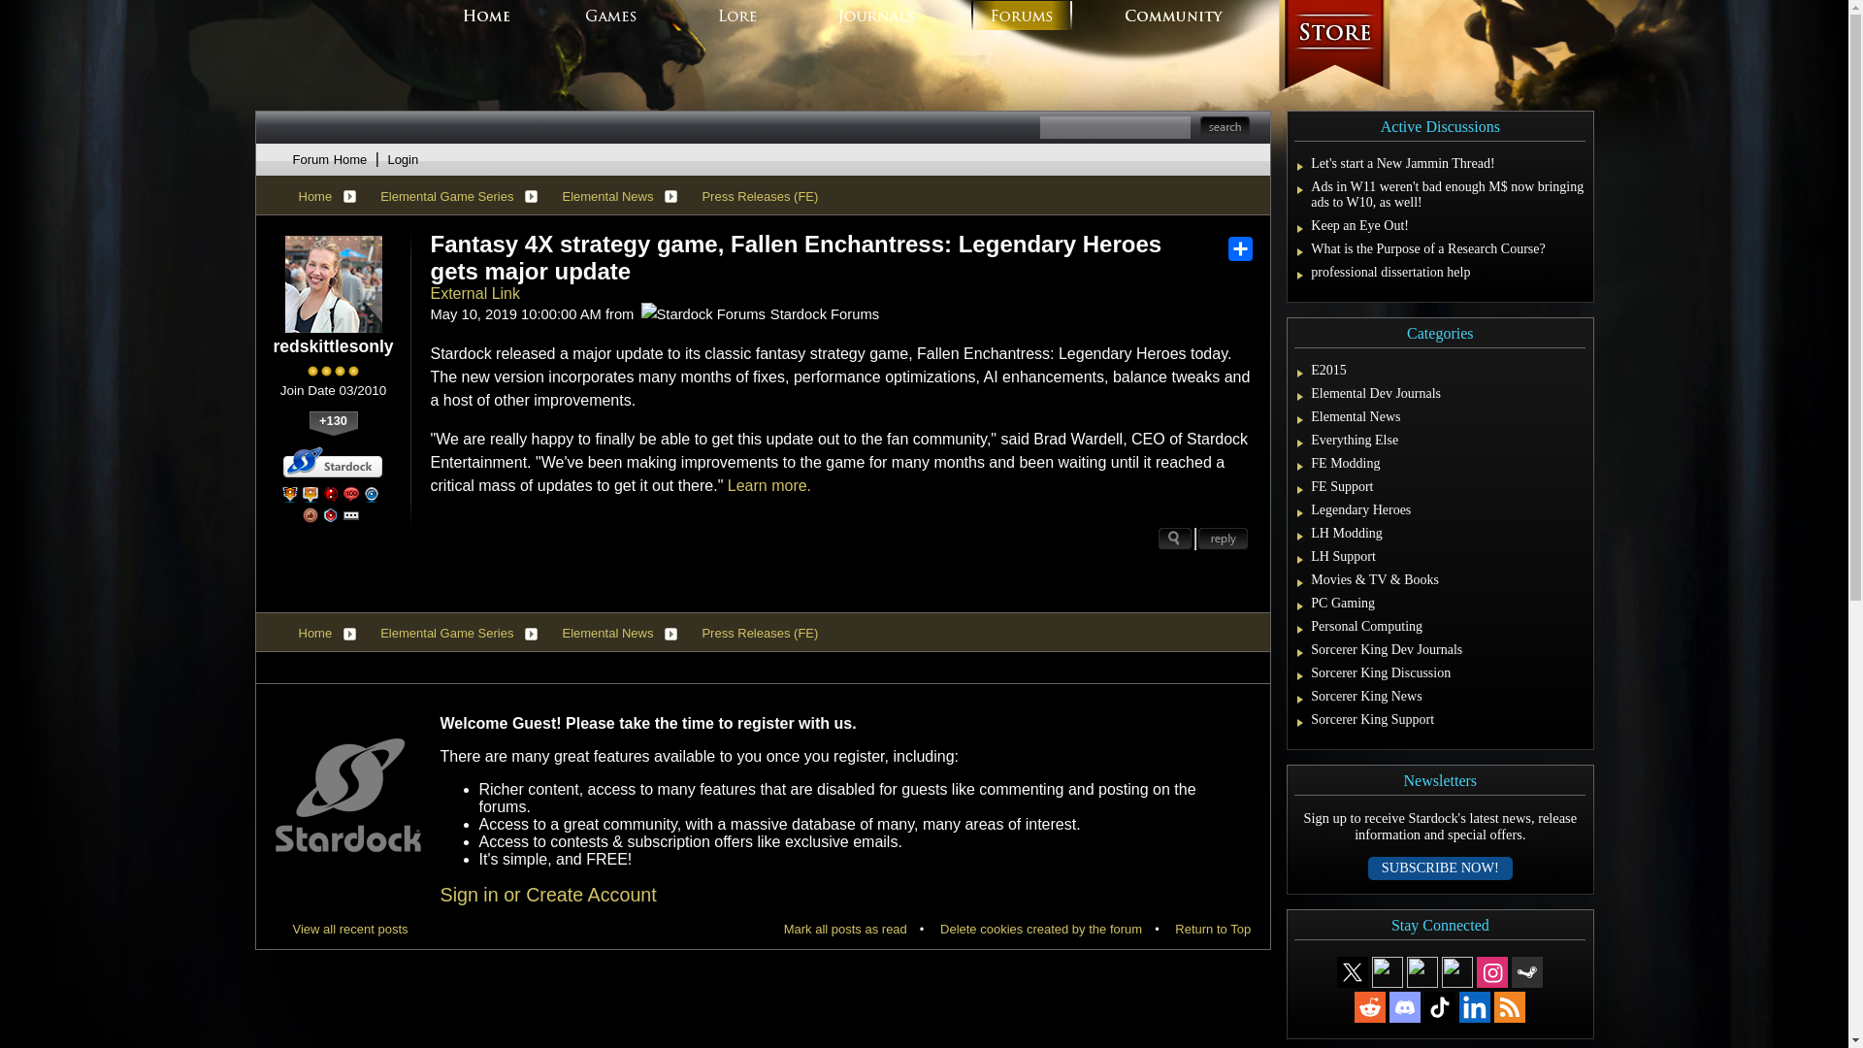 Image resolution: width=1863 pixels, height=1048 pixels. What do you see at coordinates (333, 424) in the screenshot?
I see `View redskittlesonly's Karma` at bounding box center [333, 424].